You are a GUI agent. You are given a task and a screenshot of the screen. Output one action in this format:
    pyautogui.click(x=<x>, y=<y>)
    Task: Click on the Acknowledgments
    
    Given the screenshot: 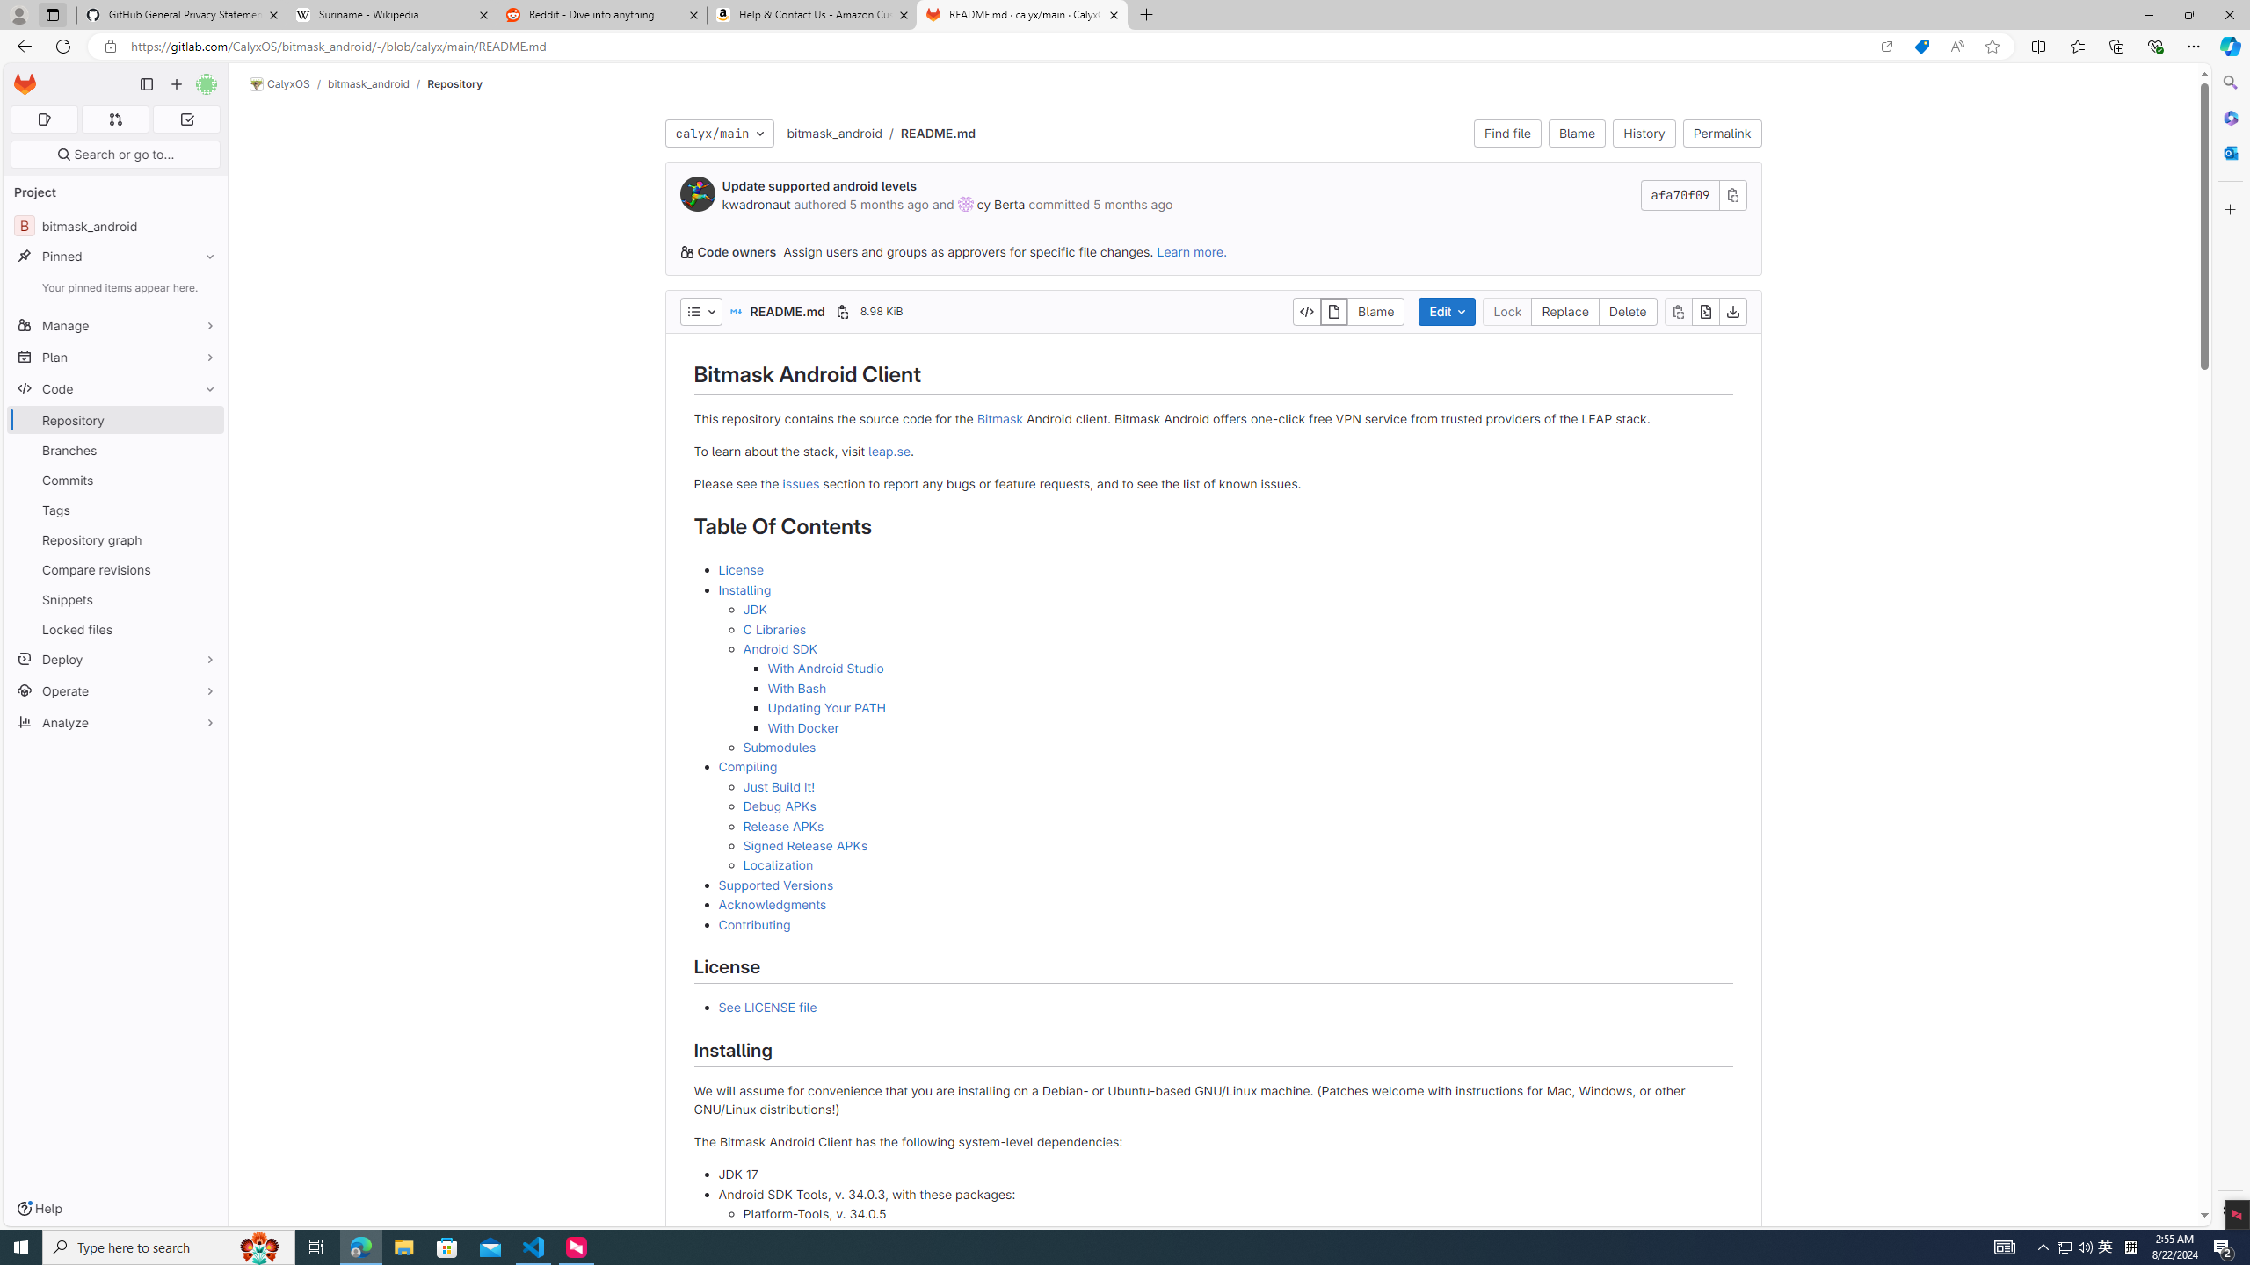 What is the action you would take?
    pyautogui.click(x=773, y=905)
    